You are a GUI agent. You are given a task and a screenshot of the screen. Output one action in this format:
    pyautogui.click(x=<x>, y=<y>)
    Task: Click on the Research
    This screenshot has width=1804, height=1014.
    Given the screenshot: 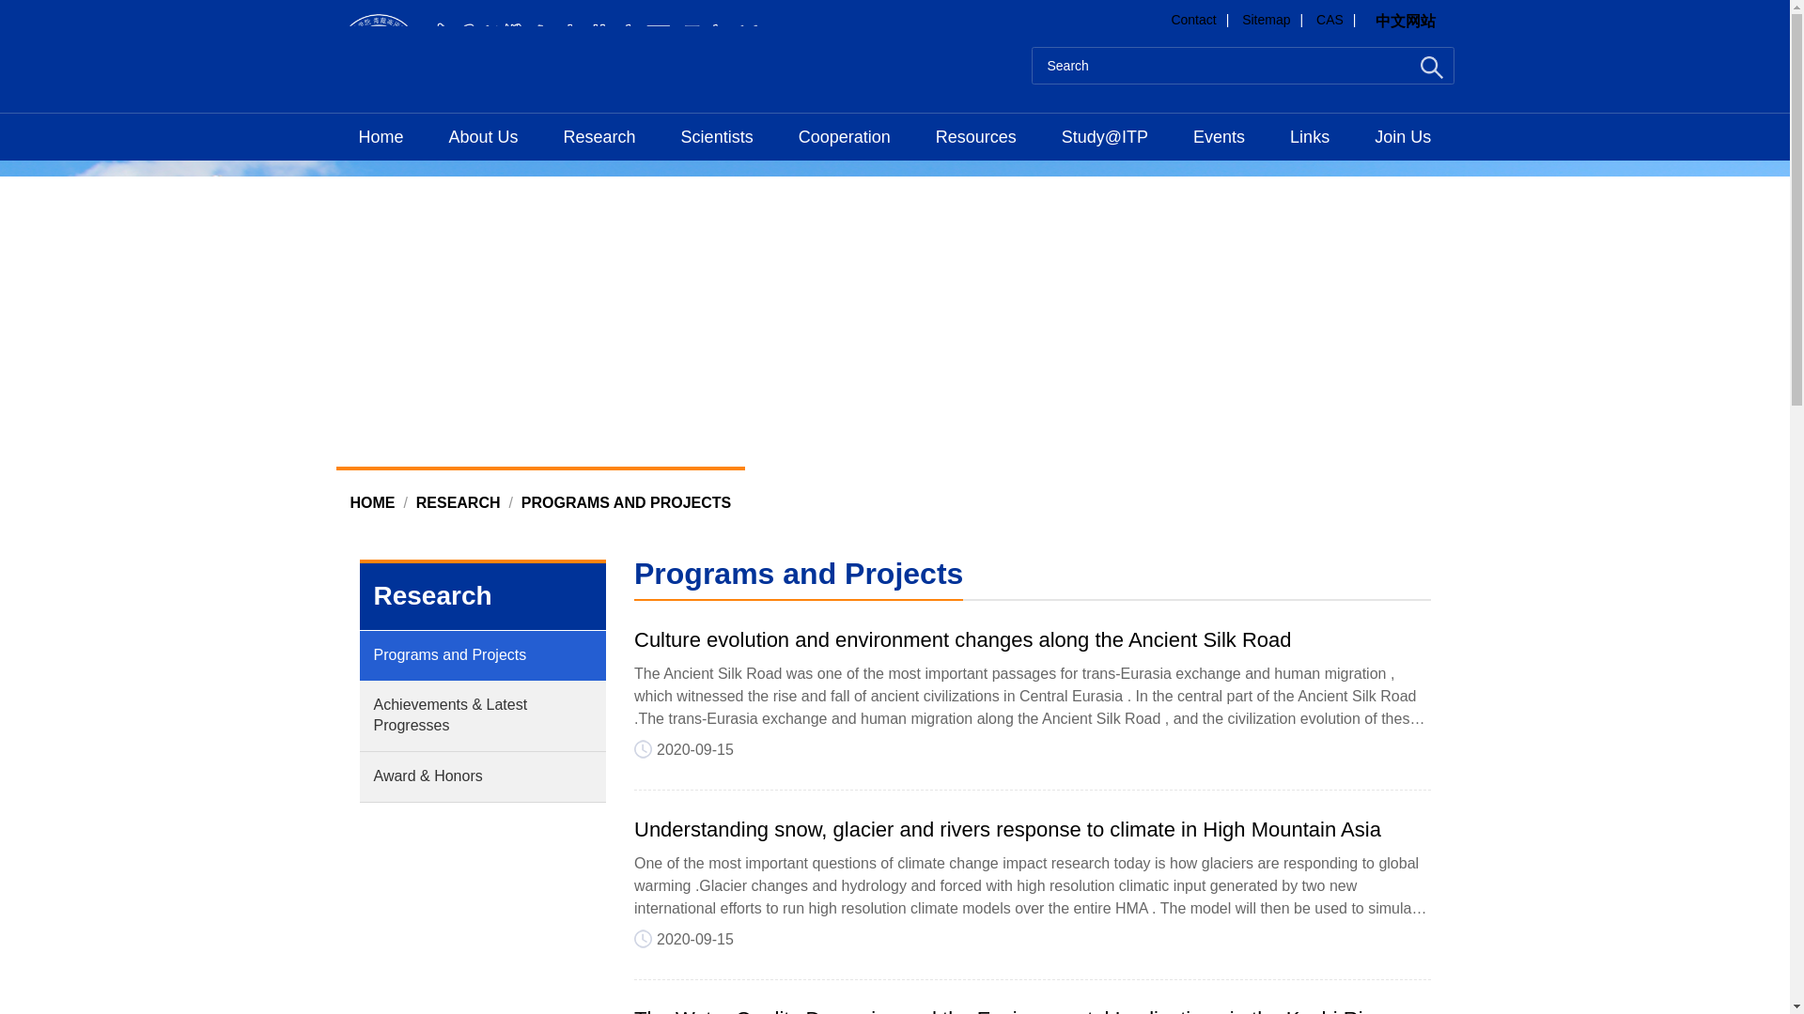 What is the action you would take?
    pyautogui.click(x=599, y=136)
    